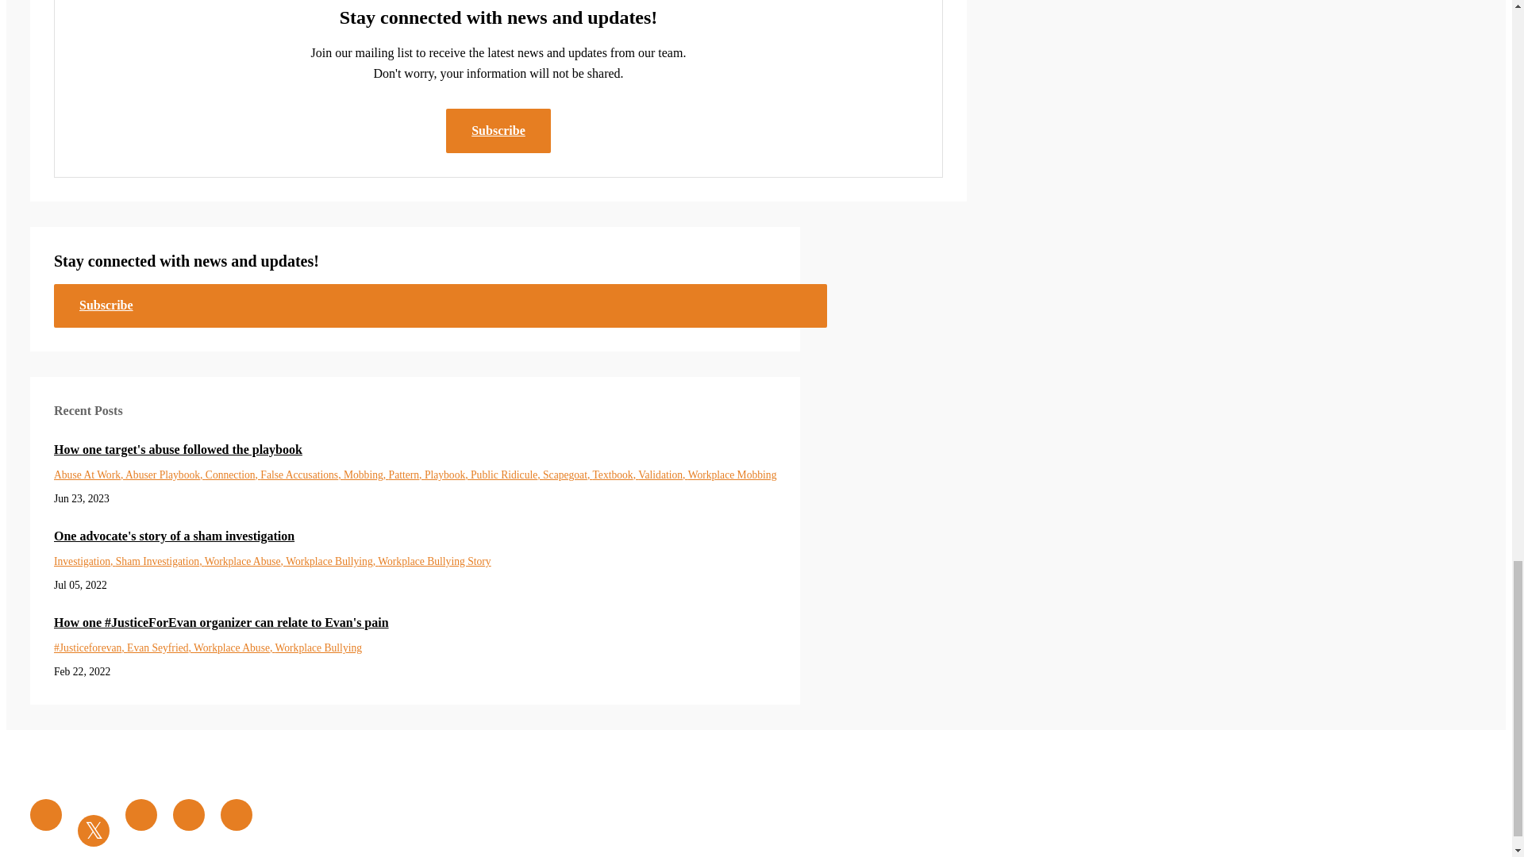 The width and height of the screenshot is (1524, 857). I want to click on Subscribe, so click(440, 305).